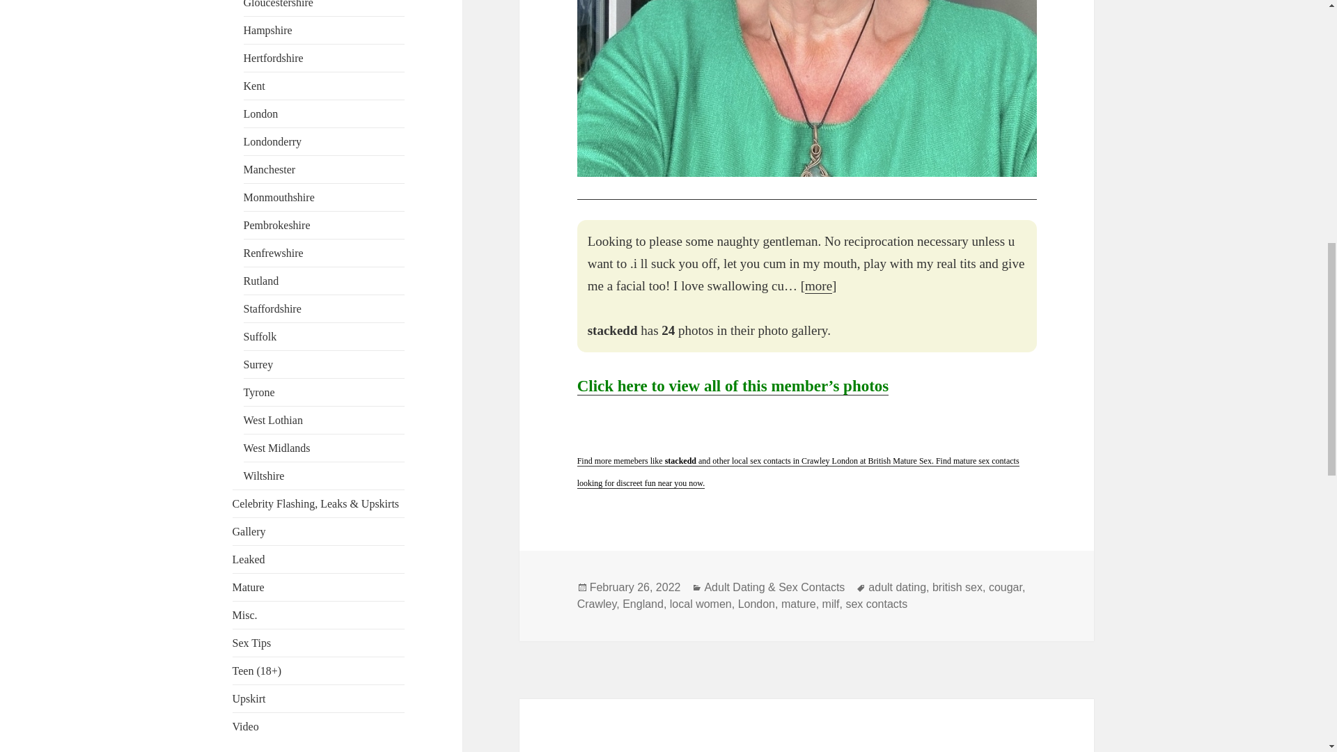  Describe the element at coordinates (249, 559) in the screenshot. I see `Leaked` at that location.